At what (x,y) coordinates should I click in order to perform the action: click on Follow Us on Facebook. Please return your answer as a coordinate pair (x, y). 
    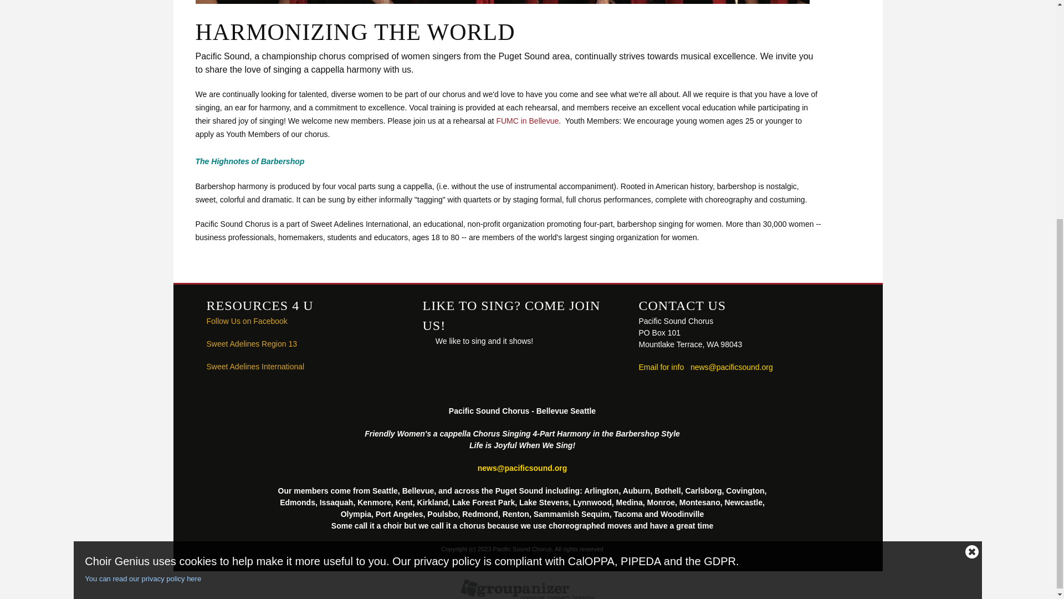
    Looking at the image, I should click on (247, 321).